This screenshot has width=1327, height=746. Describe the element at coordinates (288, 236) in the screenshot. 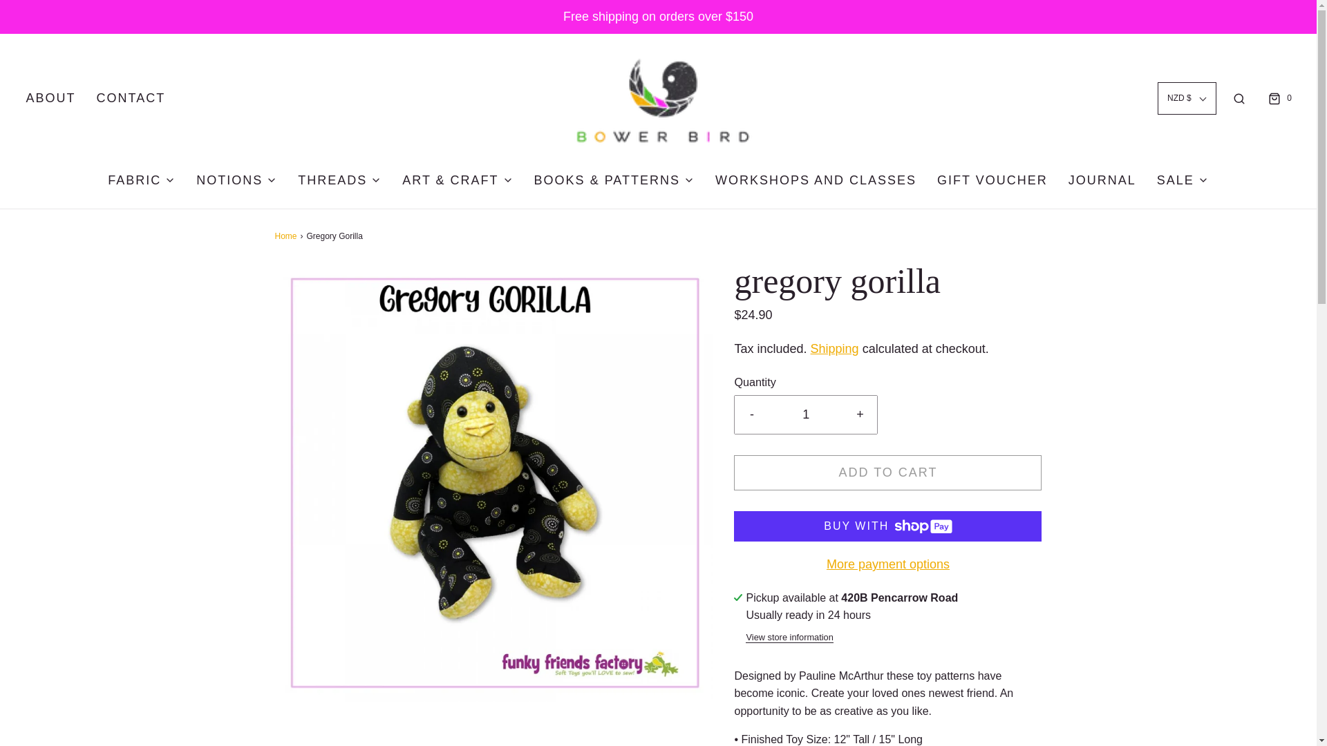

I see `Back to the frontpage` at that location.